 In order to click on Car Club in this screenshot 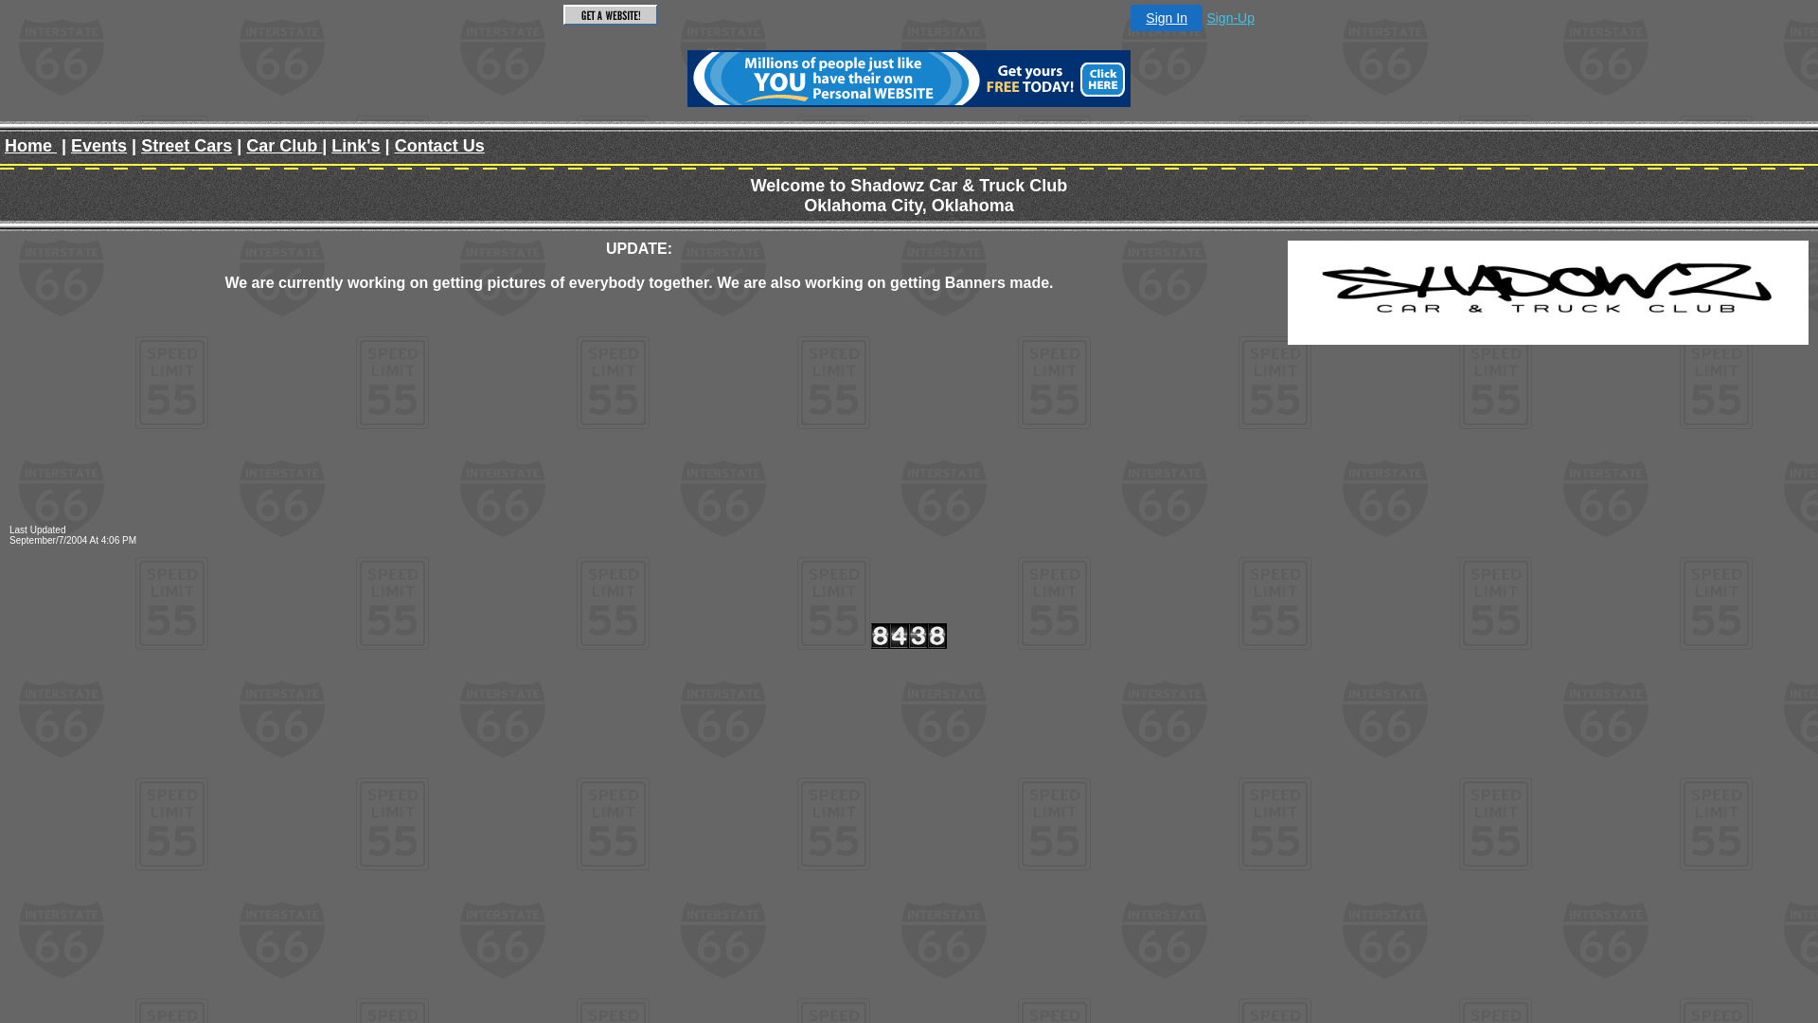, I will do `click(284, 146)`.